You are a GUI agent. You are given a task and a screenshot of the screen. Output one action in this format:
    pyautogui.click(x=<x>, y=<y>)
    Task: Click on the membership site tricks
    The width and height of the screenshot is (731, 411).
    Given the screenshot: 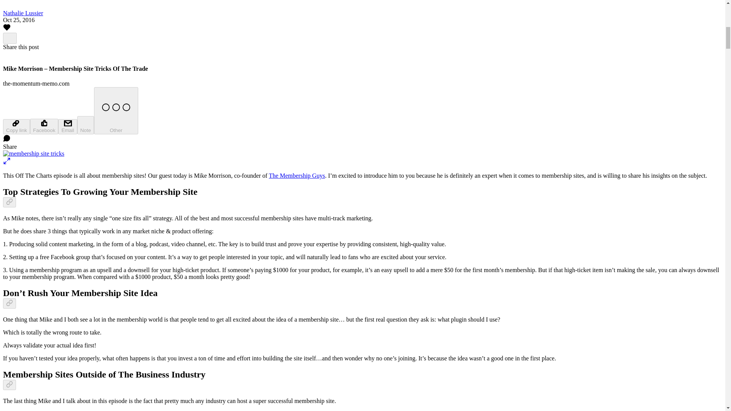 What is the action you would take?
    pyautogui.click(x=34, y=154)
    